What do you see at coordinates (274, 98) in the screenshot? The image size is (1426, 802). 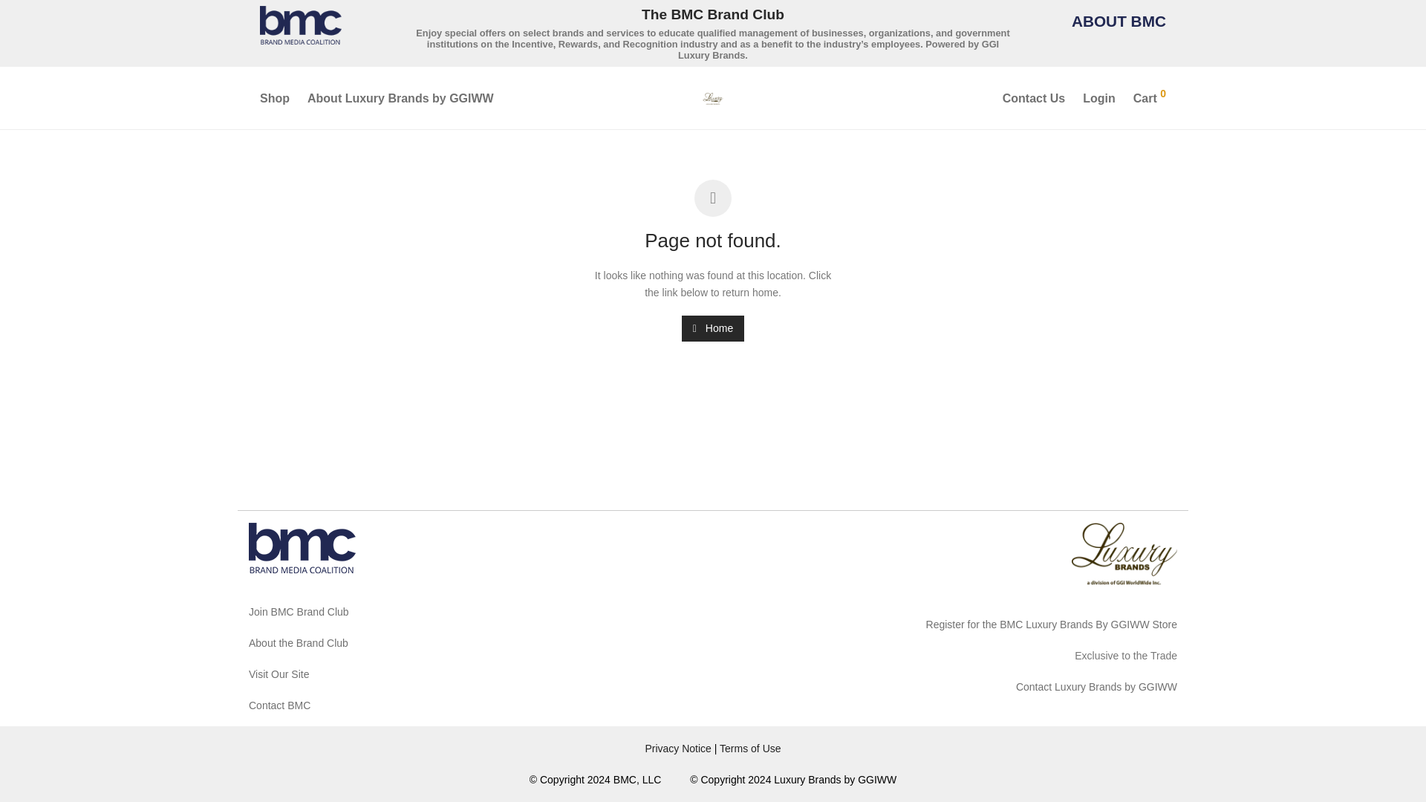 I see `Shop` at bounding box center [274, 98].